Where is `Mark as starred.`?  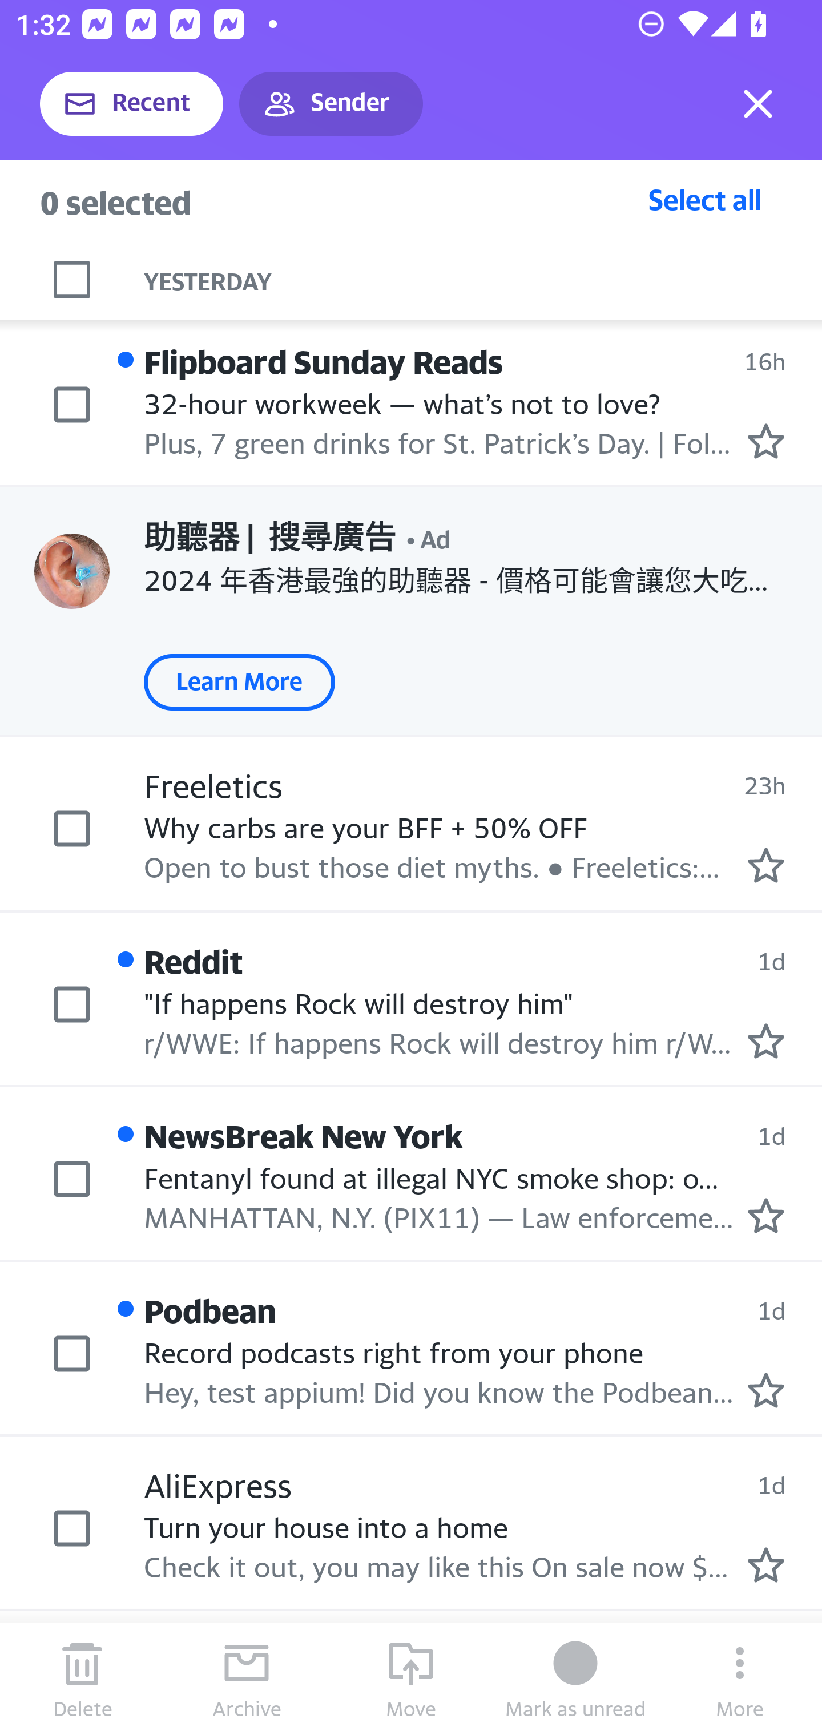 Mark as starred. is located at coordinates (766, 1215).